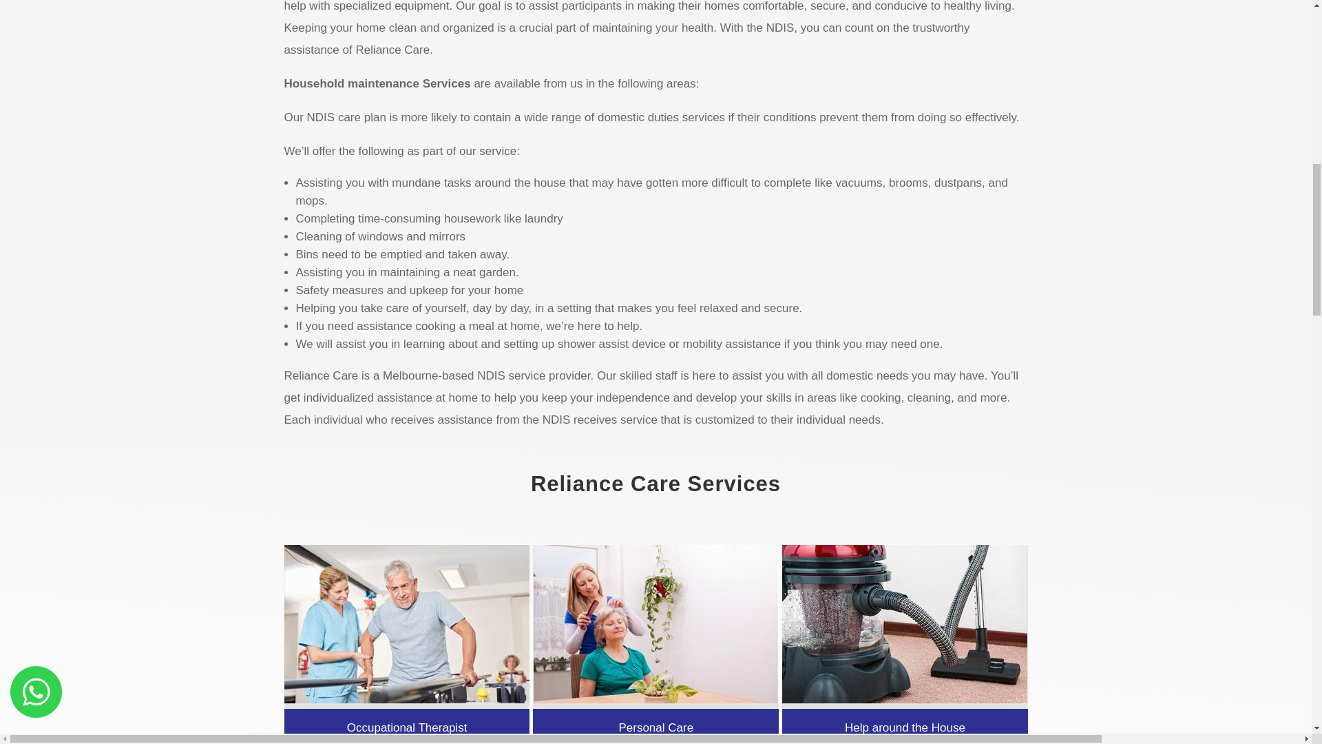 The image size is (1322, 744). What do you see at coordinates (406, 623) in the screenshot?
I see `OCCHRD` at bounding box center [406, 623].